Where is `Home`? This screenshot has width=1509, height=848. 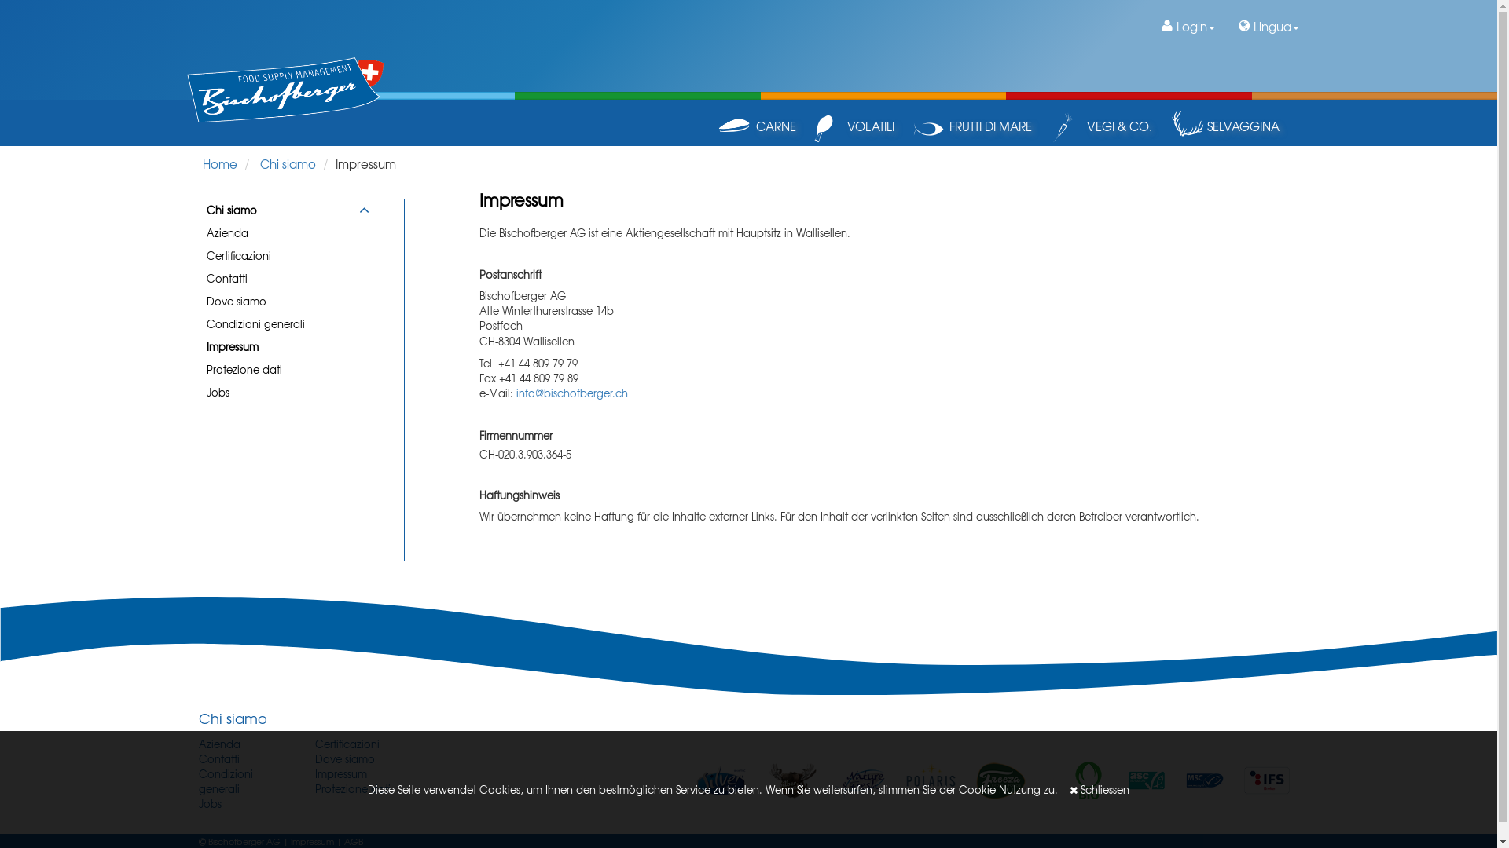
Home is located at coordinates (220, 164).